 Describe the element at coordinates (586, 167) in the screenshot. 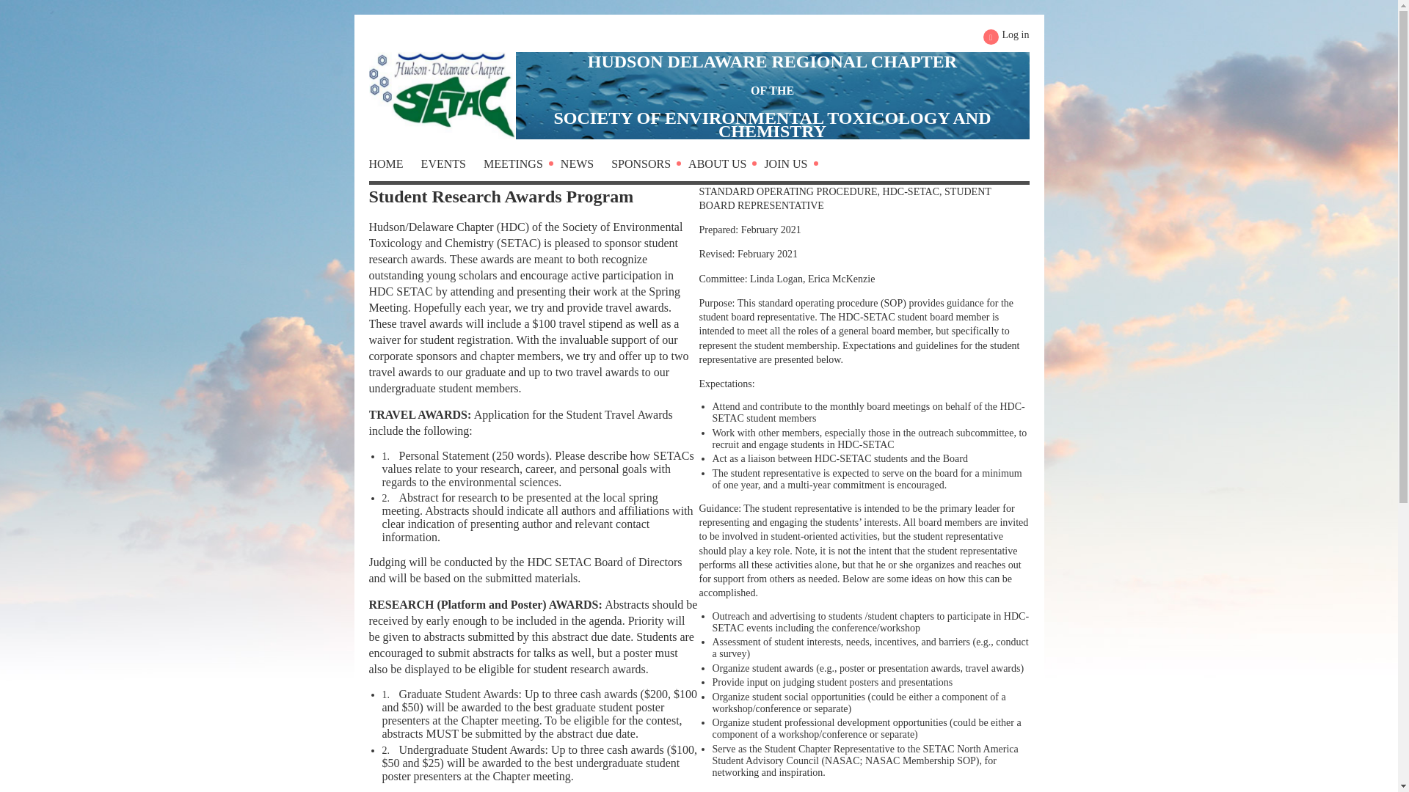

I see `News` at that location.